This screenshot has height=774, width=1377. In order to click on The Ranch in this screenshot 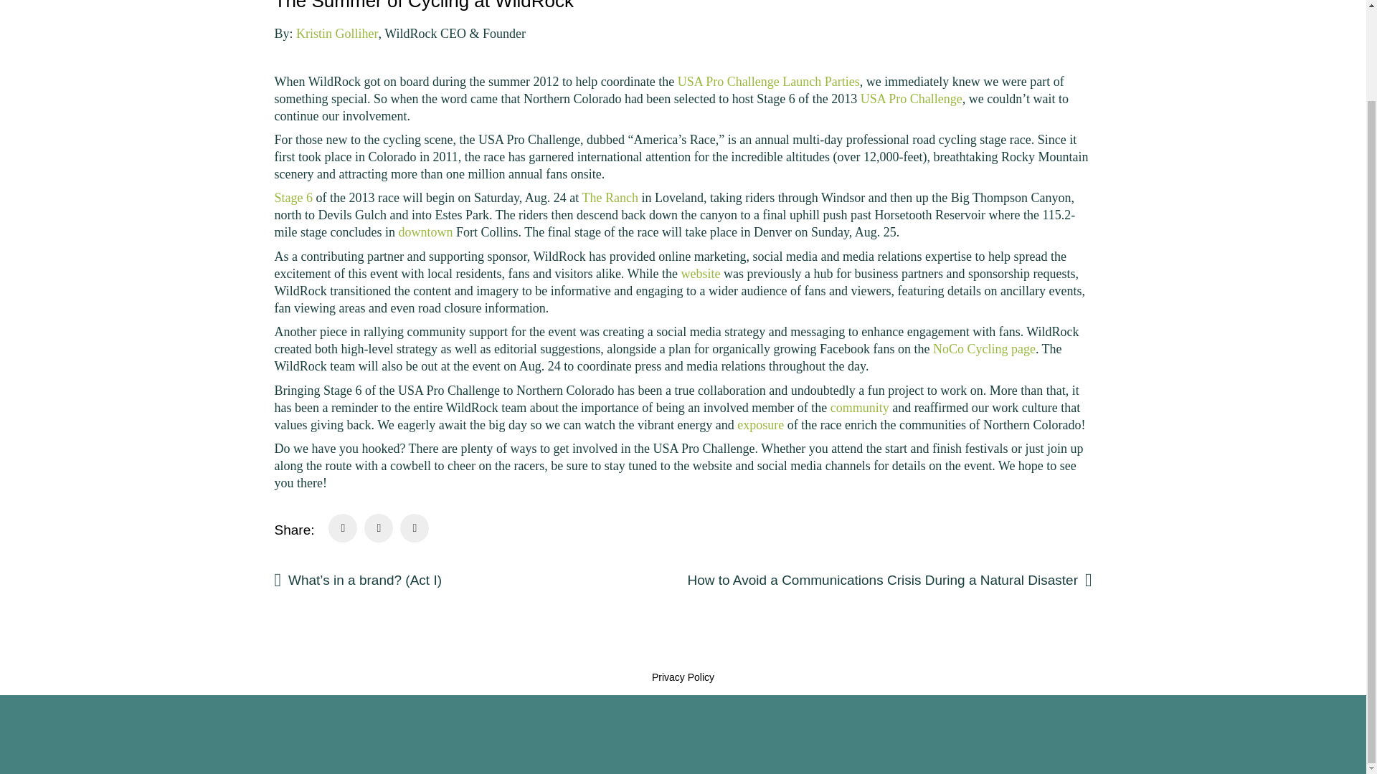, I will do `click(609, 198)`.